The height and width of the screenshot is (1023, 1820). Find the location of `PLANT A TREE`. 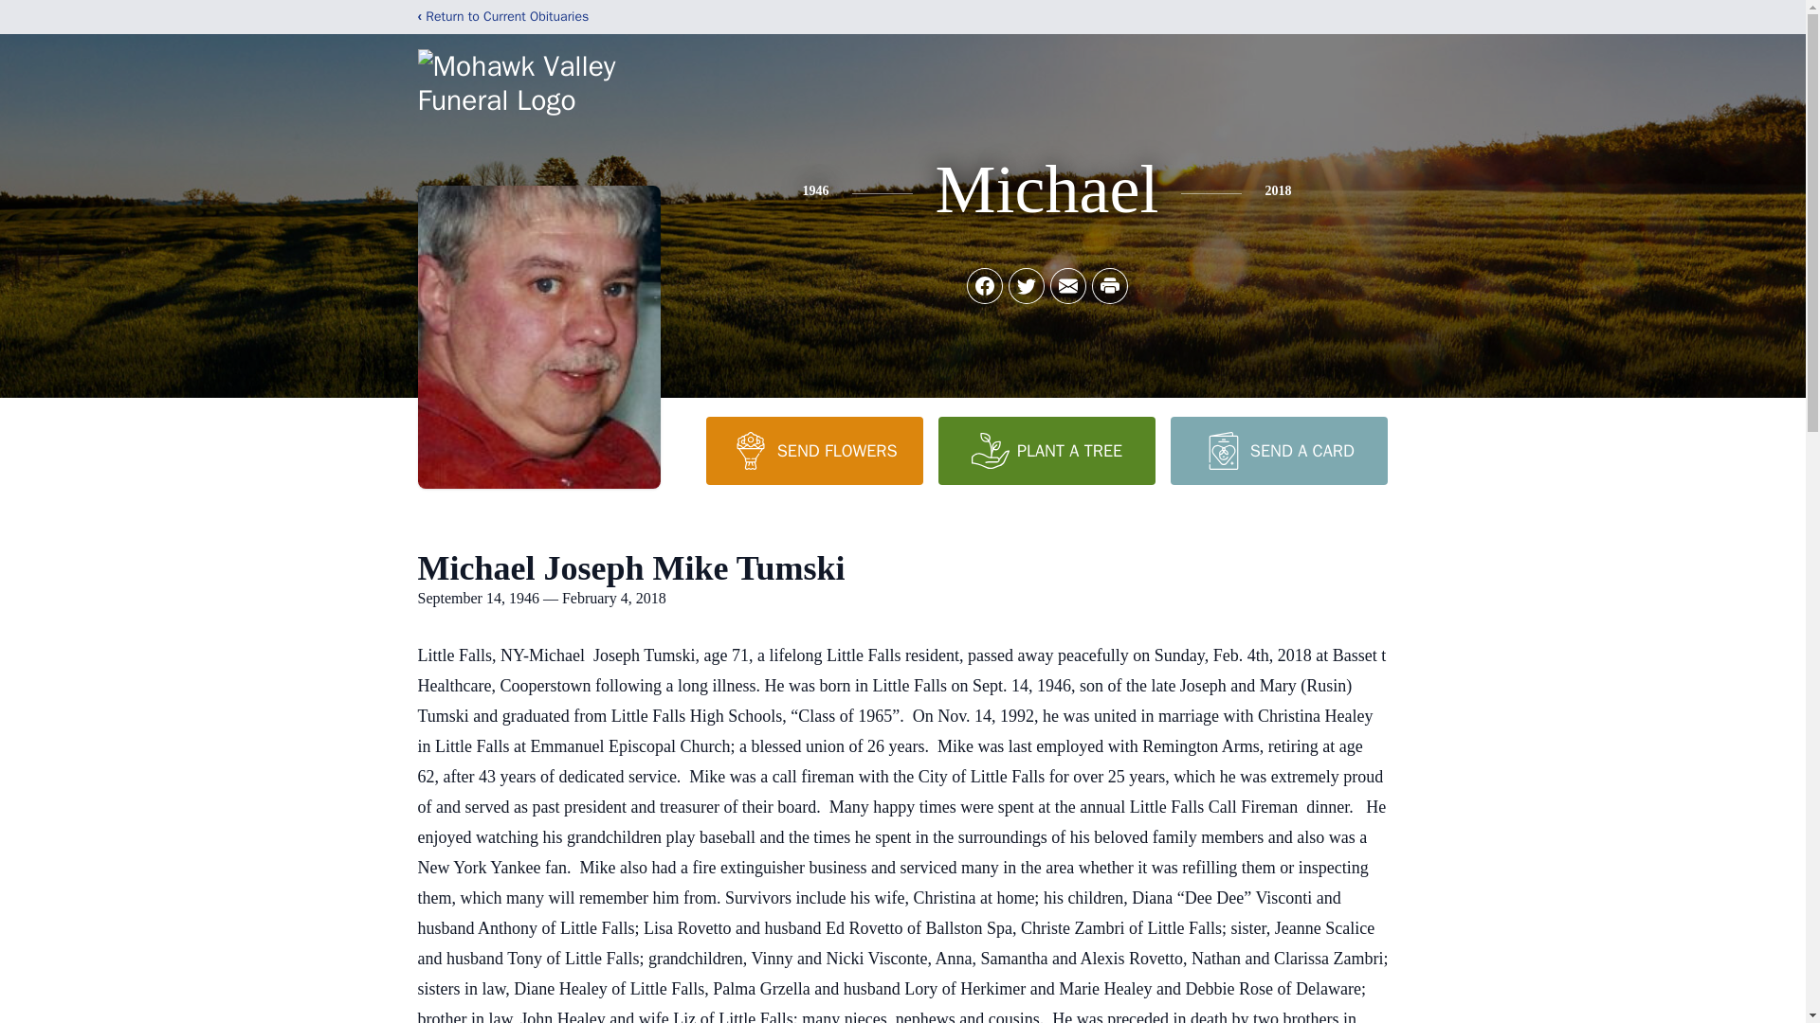

PLANT A TREE is located at coordinates (1046, 450).